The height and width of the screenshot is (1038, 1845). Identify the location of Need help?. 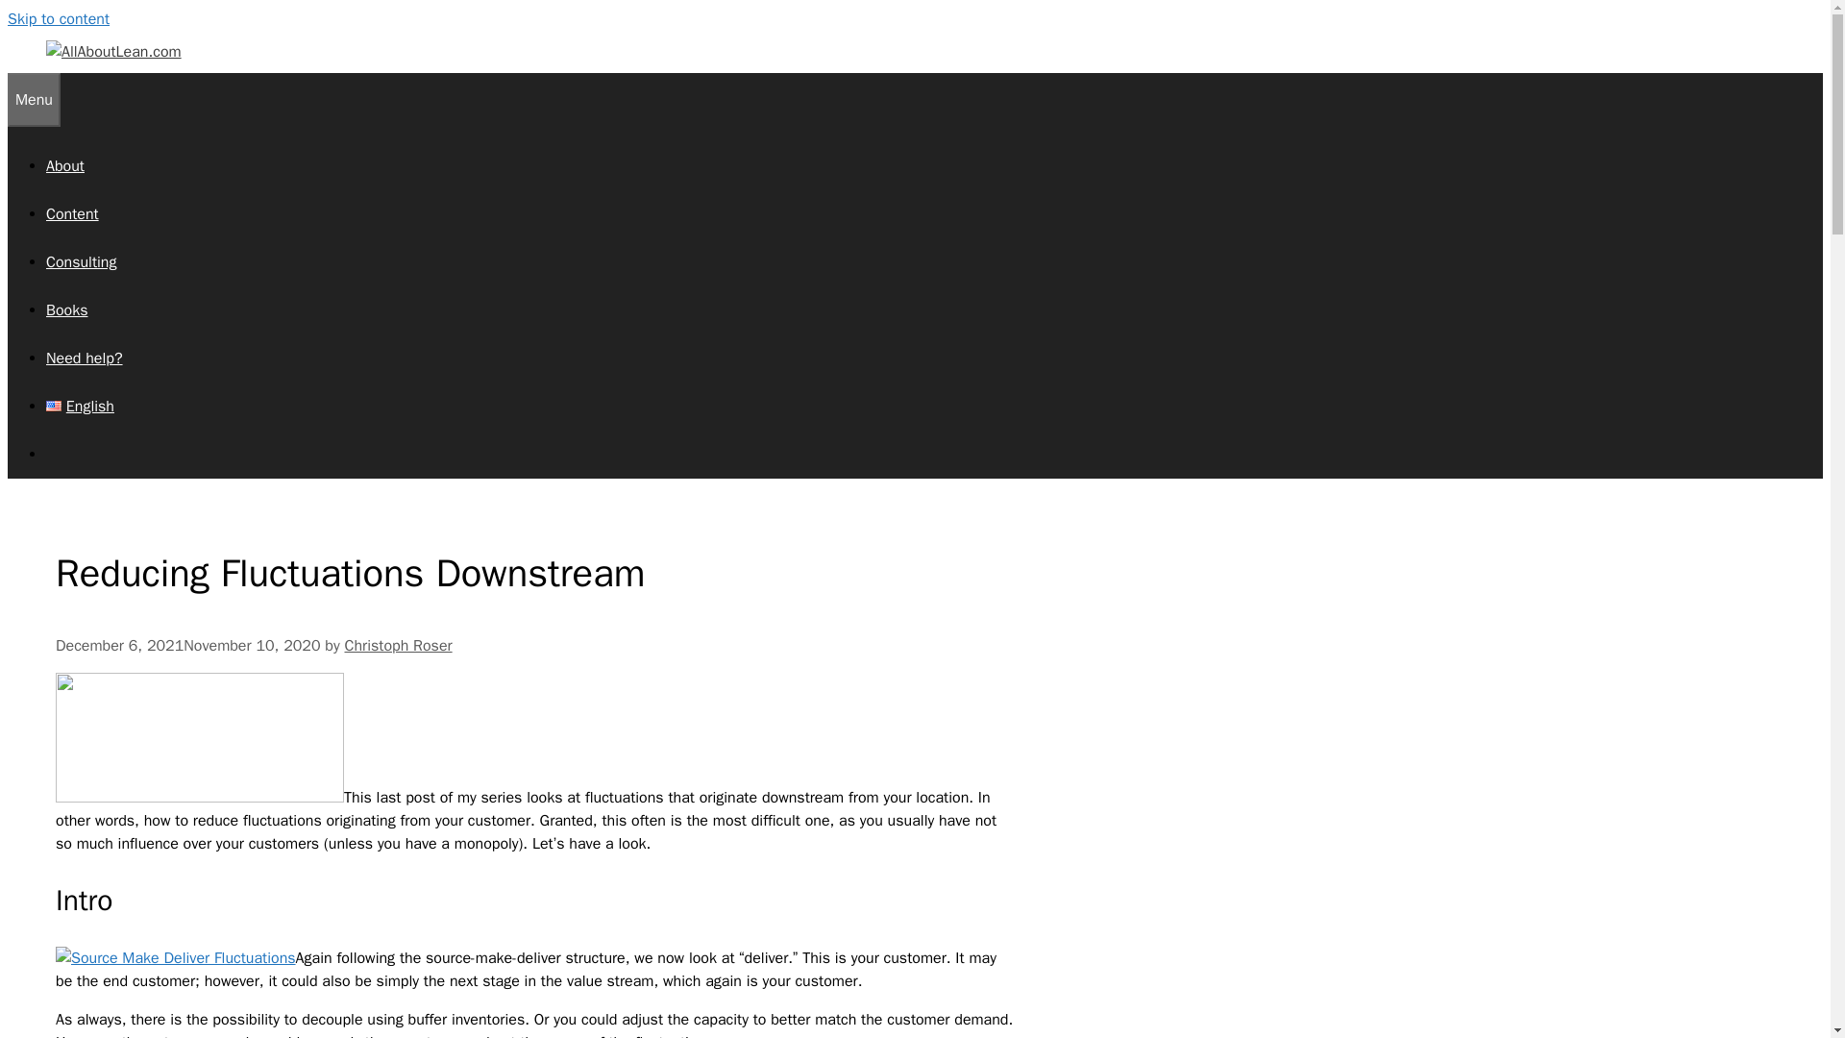
(85, 358).